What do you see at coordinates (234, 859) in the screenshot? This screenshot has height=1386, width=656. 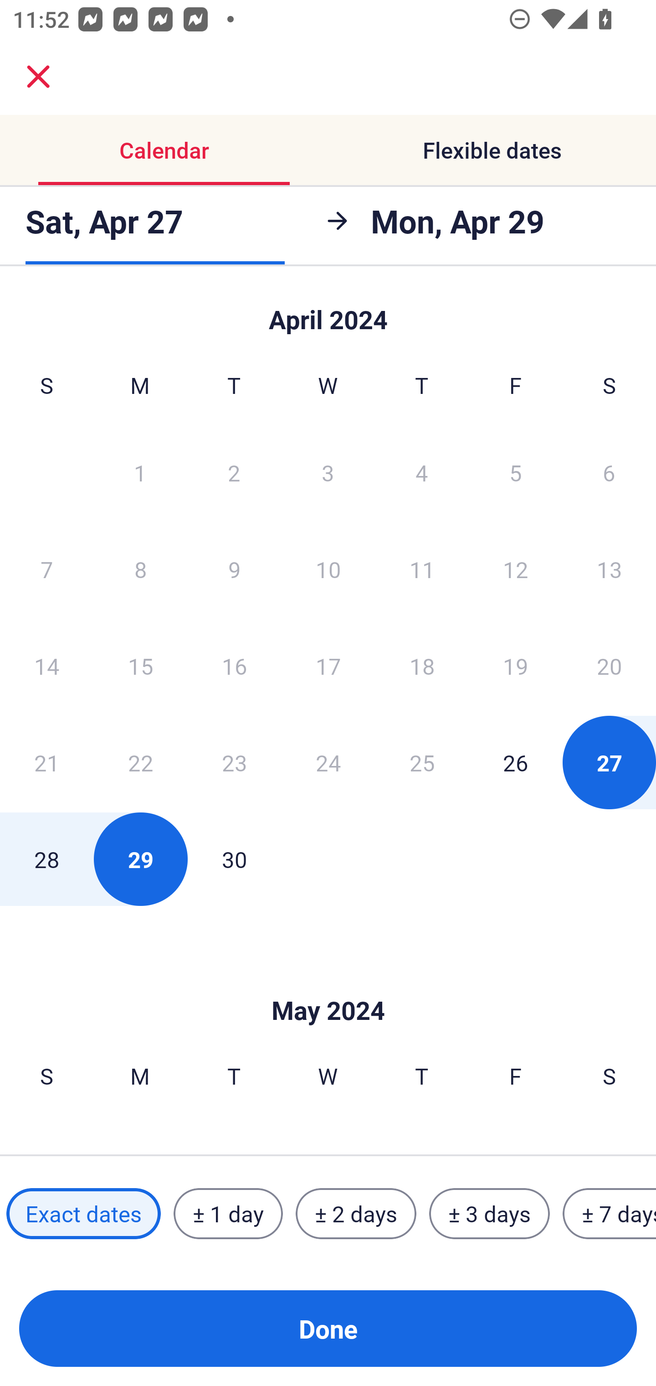 I see `30 Tuesday, April 30, 2024` at bounding box center [234, 859].